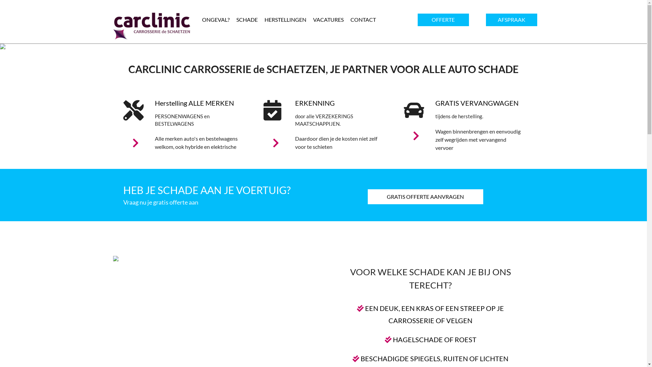  I want to click on AFSPRAAK, so click(511, 20).